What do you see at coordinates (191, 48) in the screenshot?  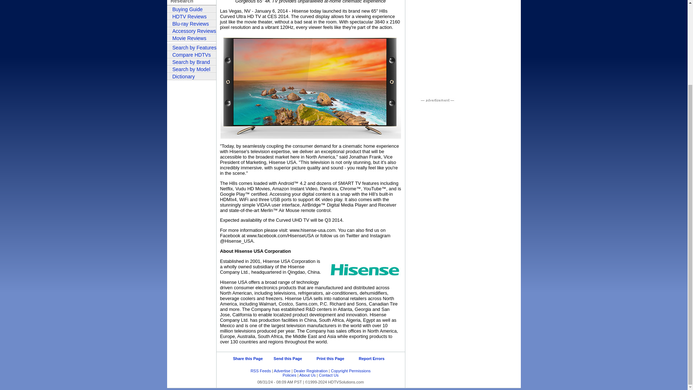 I see `Search by Features` at bounding box center [191, 48].